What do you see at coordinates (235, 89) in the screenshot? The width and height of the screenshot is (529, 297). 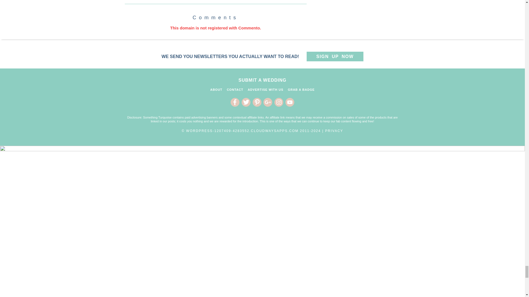 I see `CONTACT` at bounding box center [235, 89].